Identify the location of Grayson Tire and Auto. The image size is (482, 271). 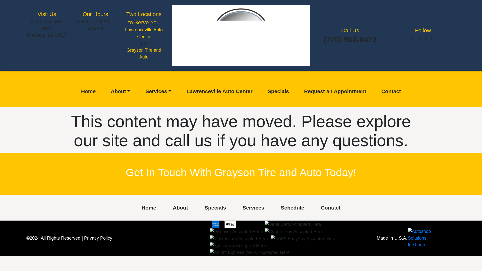
(88, 91).